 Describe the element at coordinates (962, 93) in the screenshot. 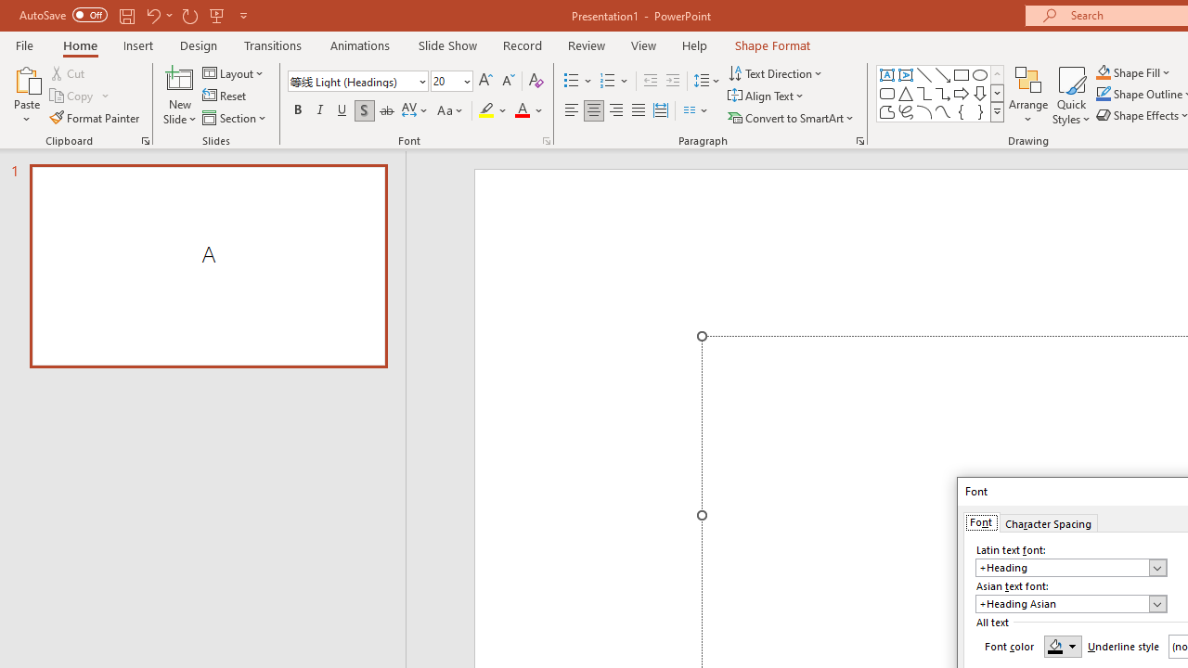

I see `Arrow: Right` at that location.